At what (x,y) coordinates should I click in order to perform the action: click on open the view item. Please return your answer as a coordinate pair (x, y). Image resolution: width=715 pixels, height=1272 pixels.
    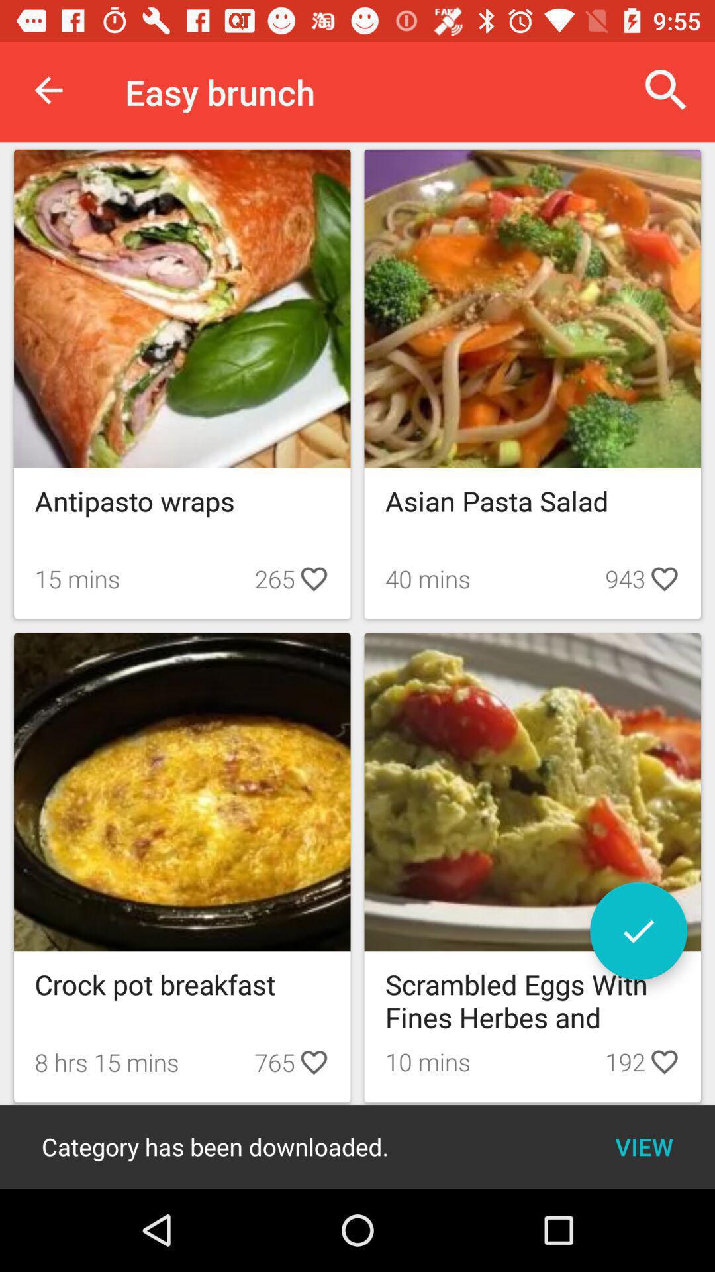
    Looking at the image, I should click on (643, 1146).